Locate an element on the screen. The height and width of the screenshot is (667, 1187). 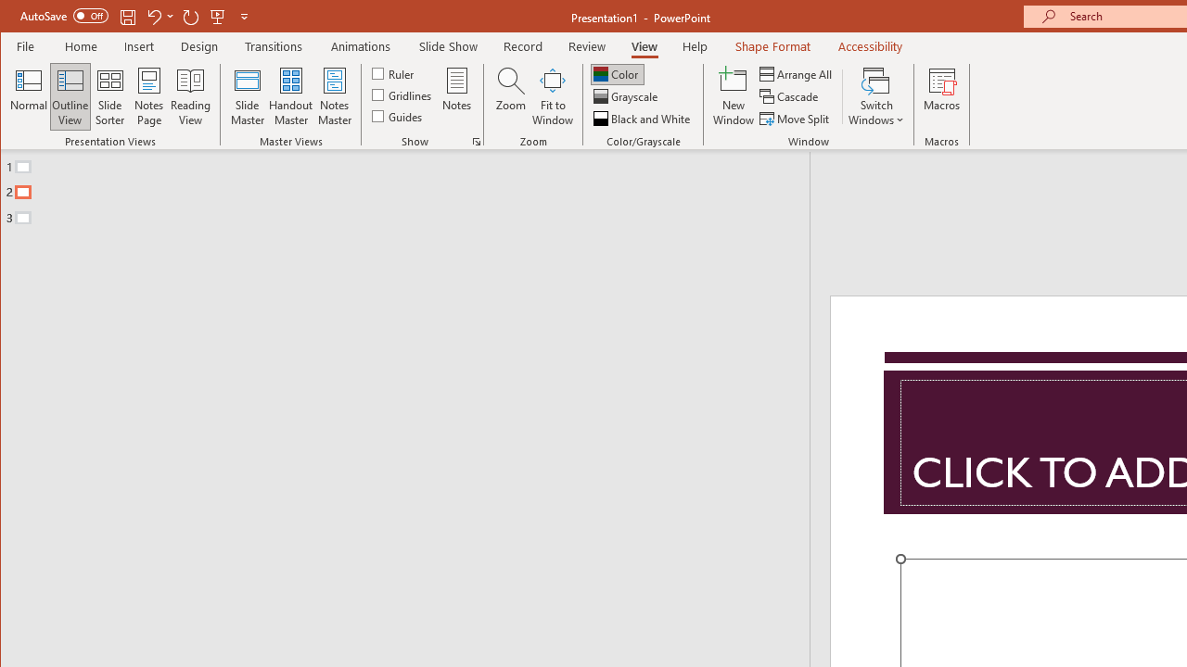
Grayscale is located at coordinates (627, 96).